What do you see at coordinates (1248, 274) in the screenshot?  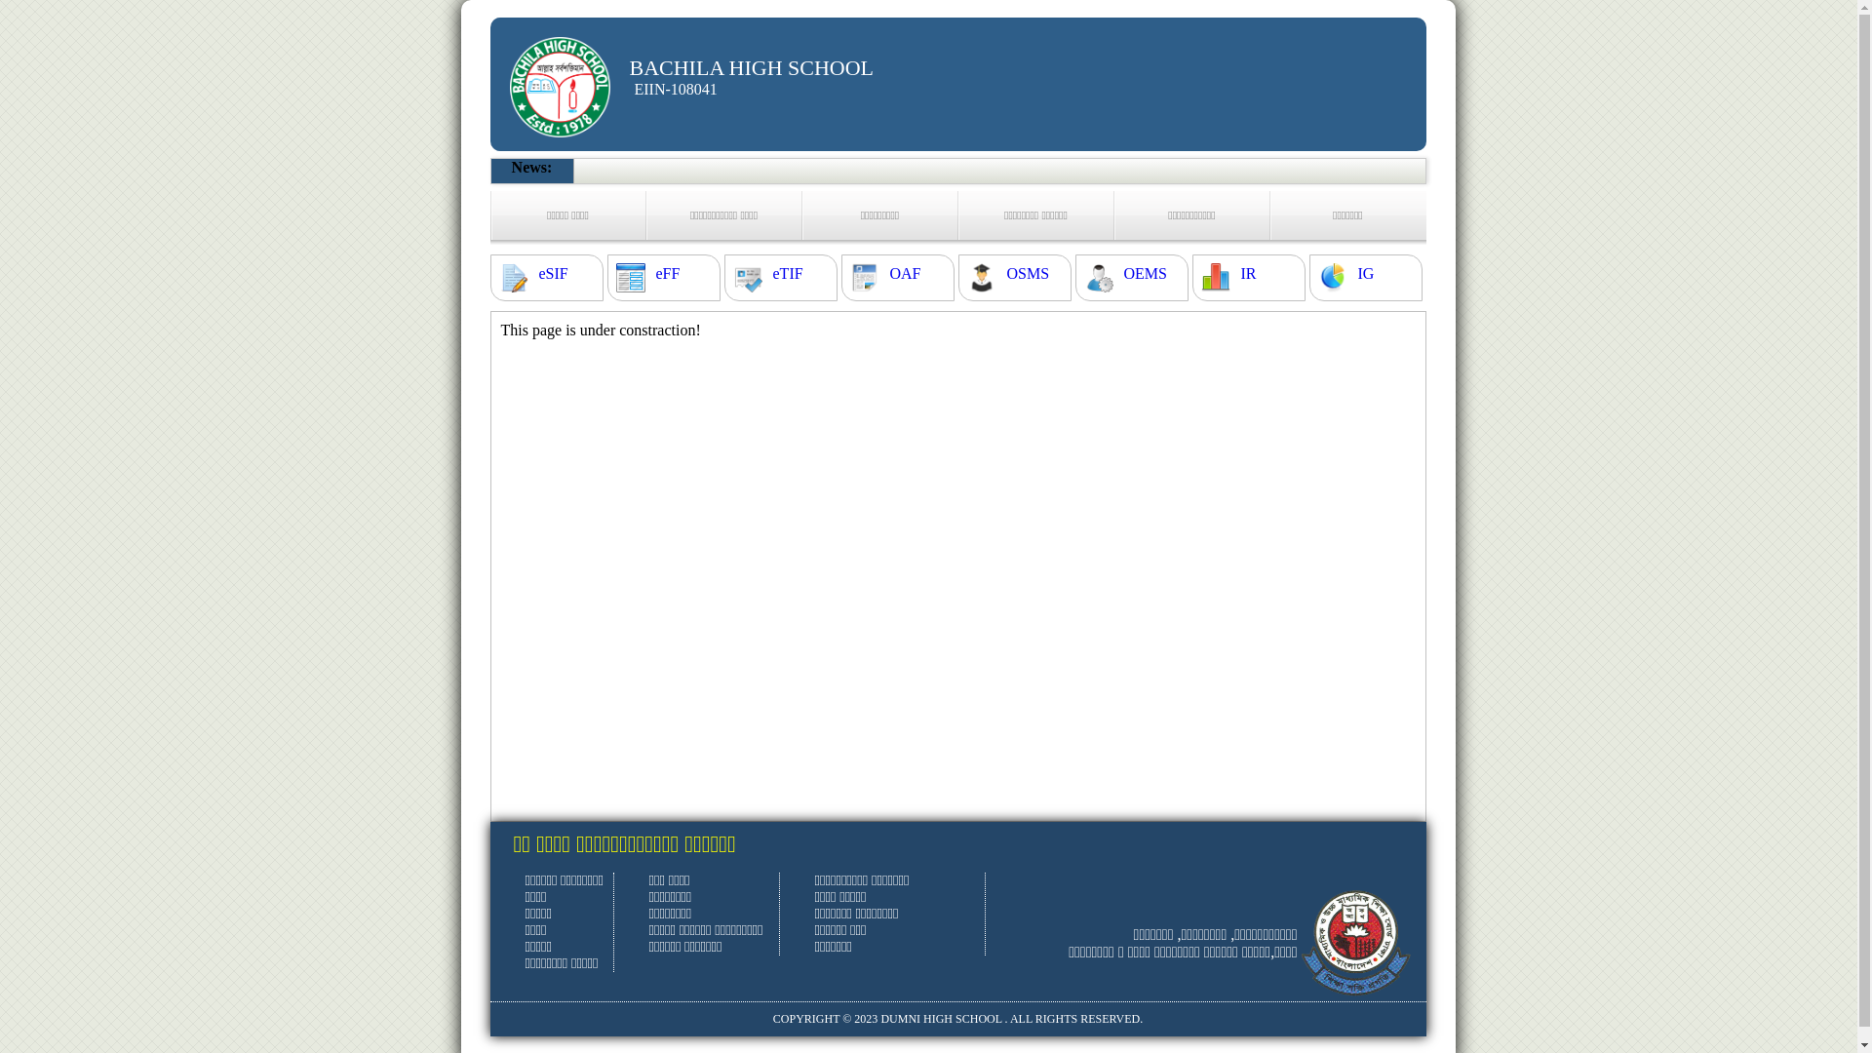 I see `IR` at bounding box center [1248, 274].